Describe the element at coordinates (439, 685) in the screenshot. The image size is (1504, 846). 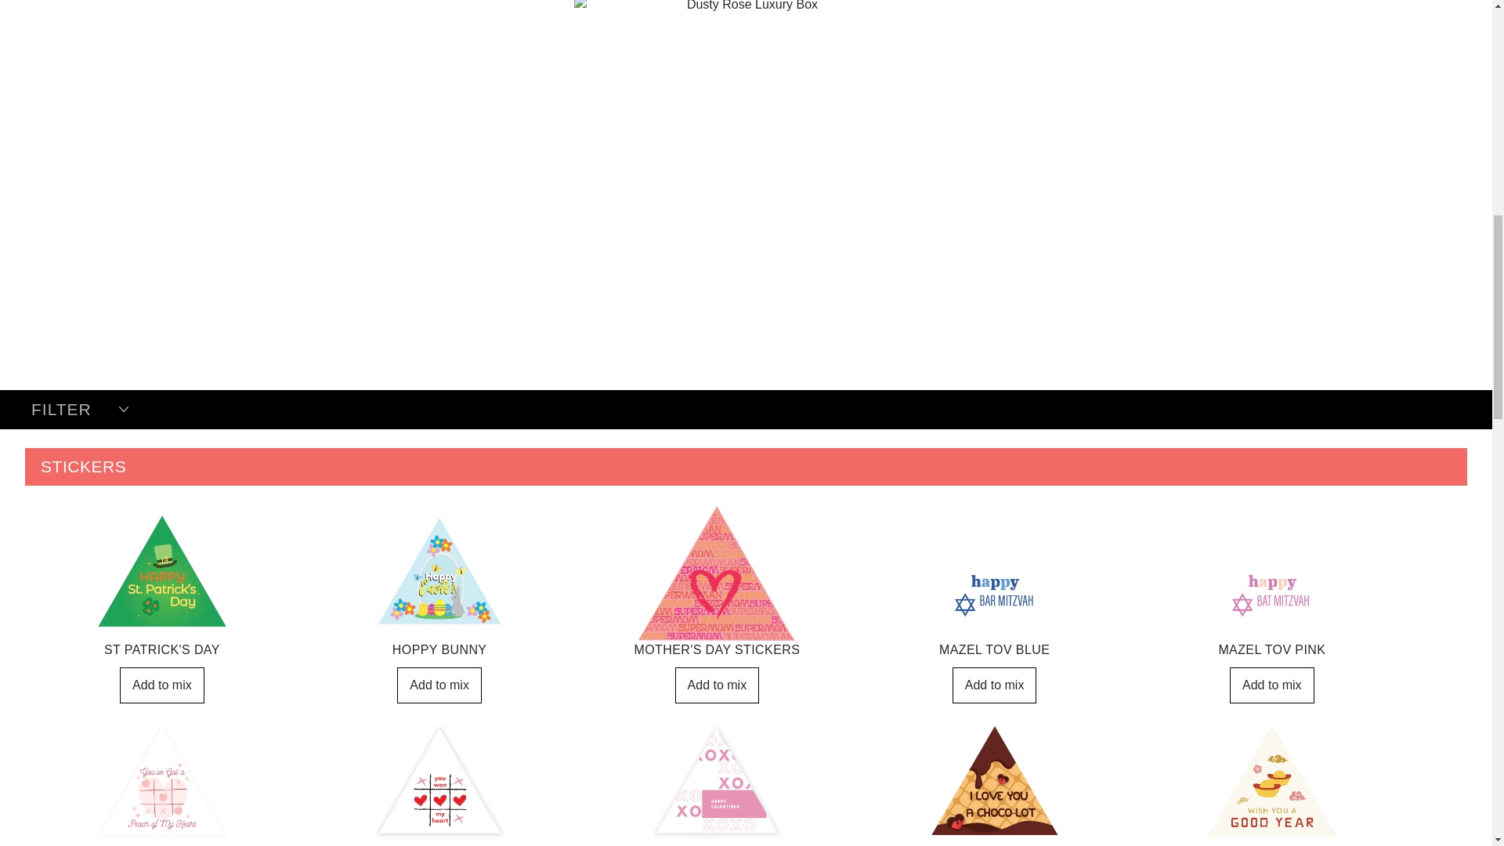
I see `Hoppy Bunny` at that location.